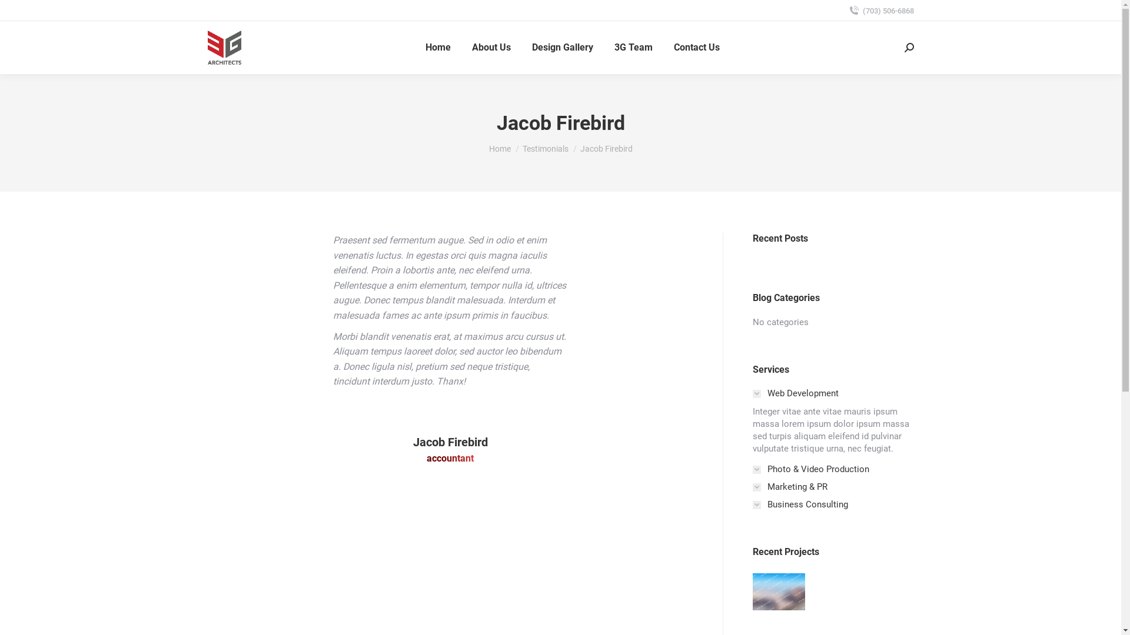 The width and height of the screenshot is (1130, 635). Describe the element at coordinates (18, 13) in the screenshot. I see `Go!` at that location.